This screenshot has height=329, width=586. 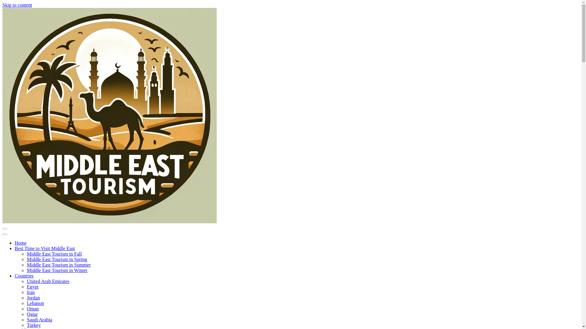 I want to click on Middle East Tourism in Fall, so click(x=54, y=254).